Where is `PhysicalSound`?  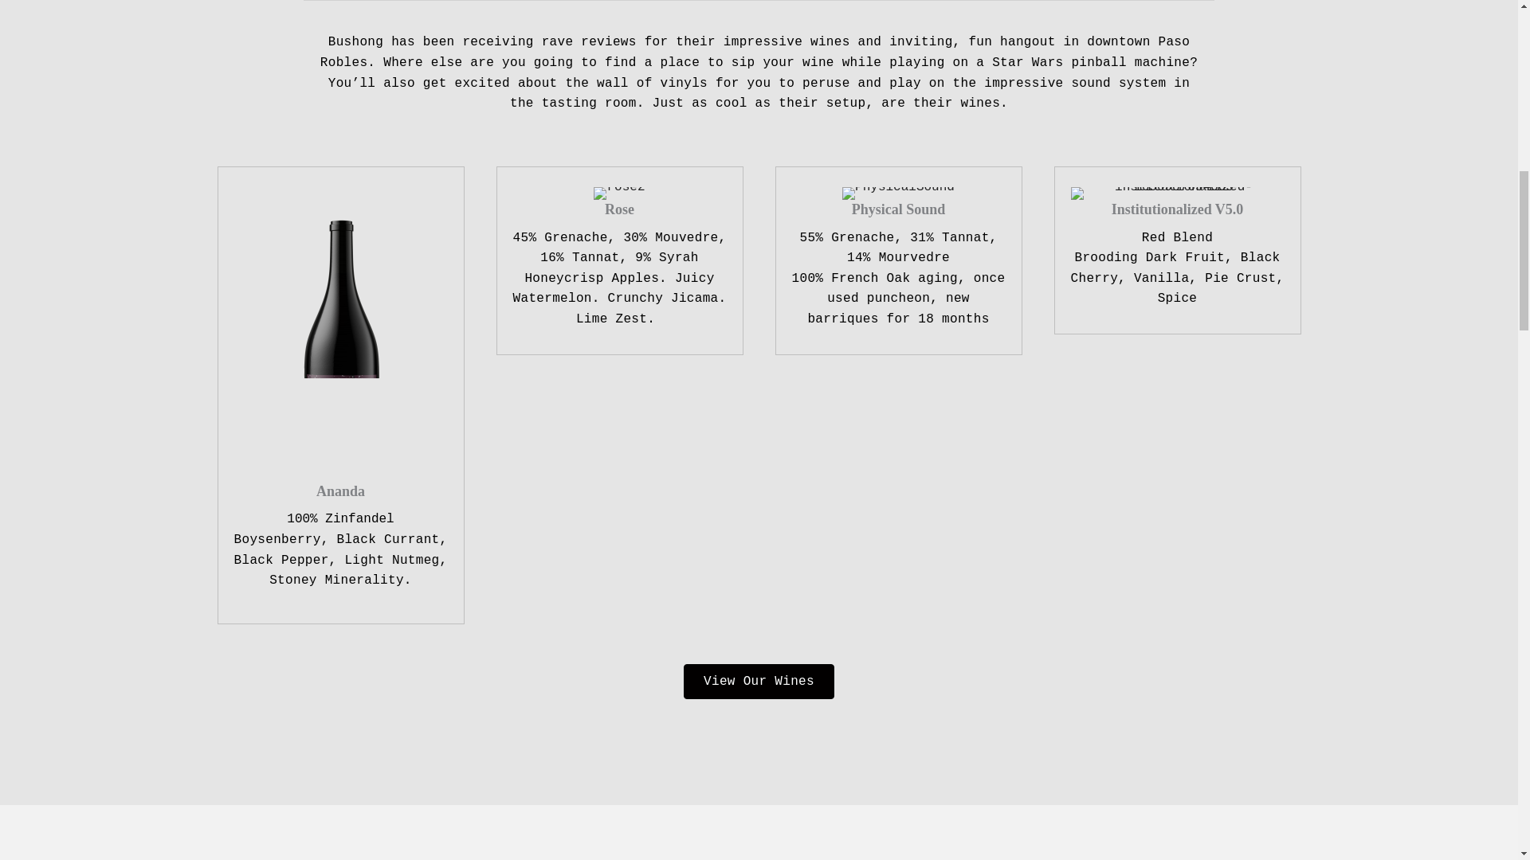
PhysicalSound is located at coordinates (899, 193).